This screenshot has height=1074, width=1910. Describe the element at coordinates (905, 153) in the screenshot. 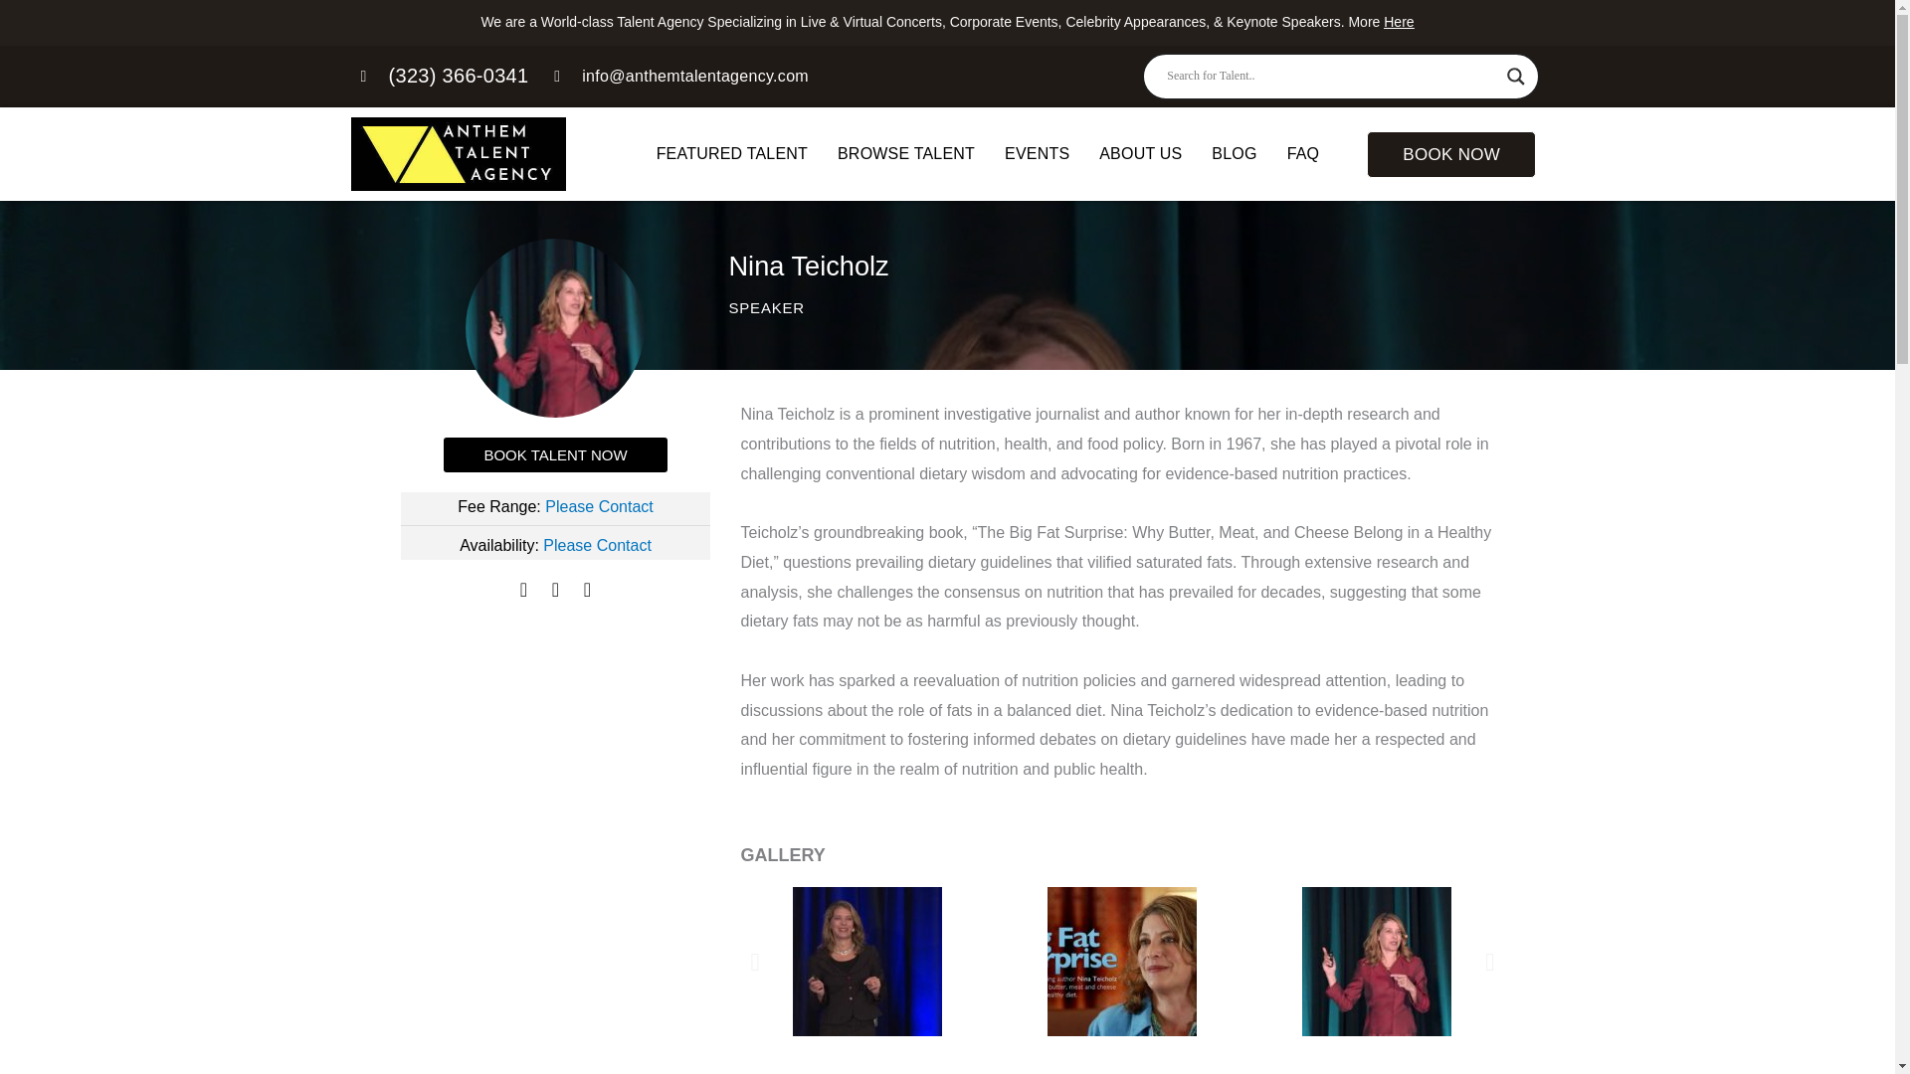

I see `BROWSE TALENT` at that location.